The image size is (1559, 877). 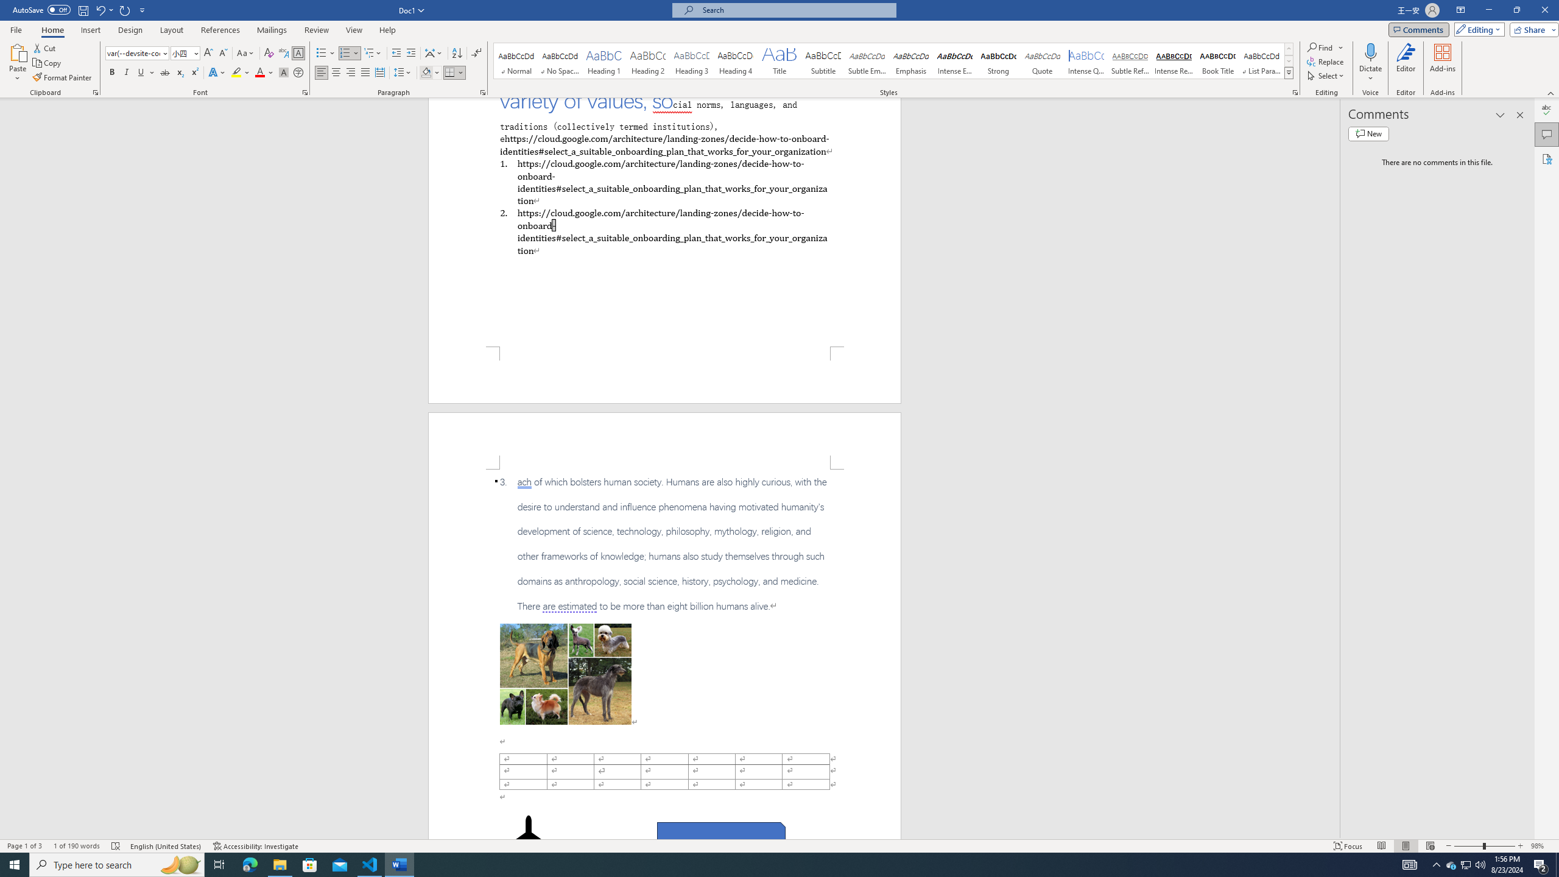 I want to click on Select, so click(x=1326, y=76).